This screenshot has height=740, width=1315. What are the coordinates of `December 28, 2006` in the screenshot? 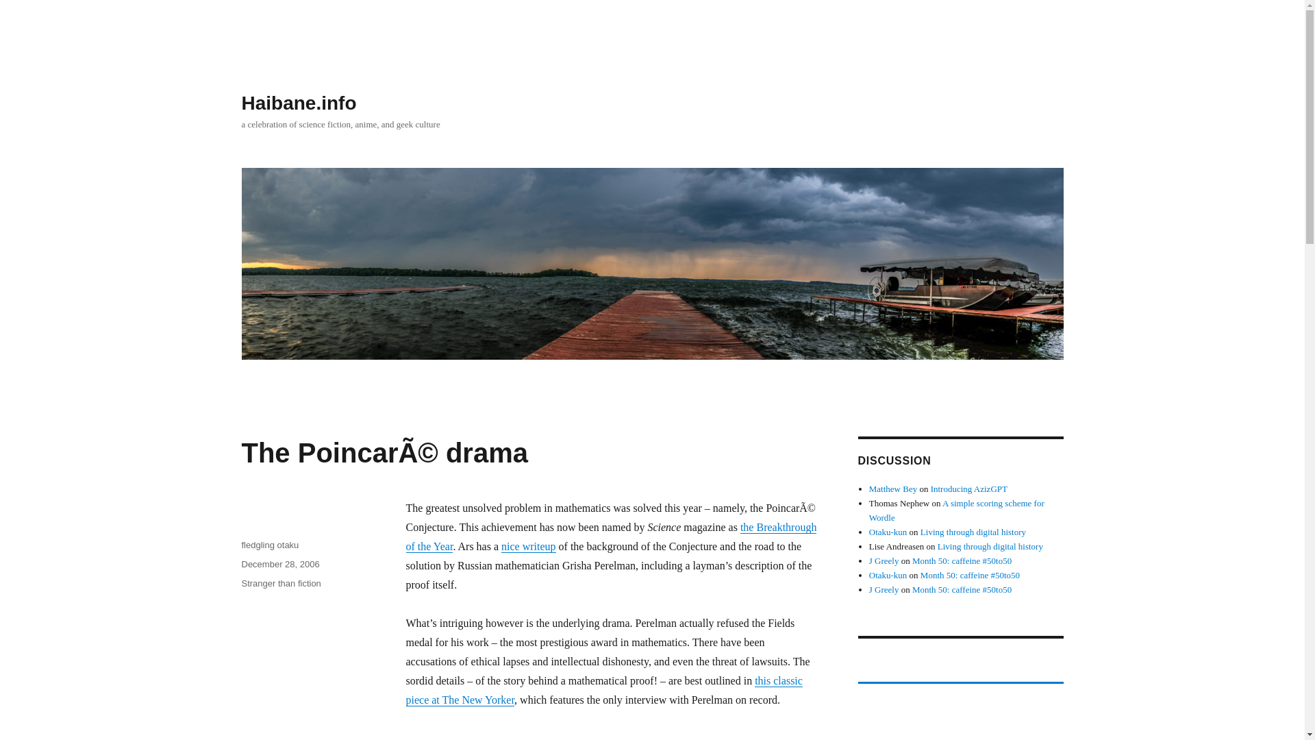 It's located at (279, 564).